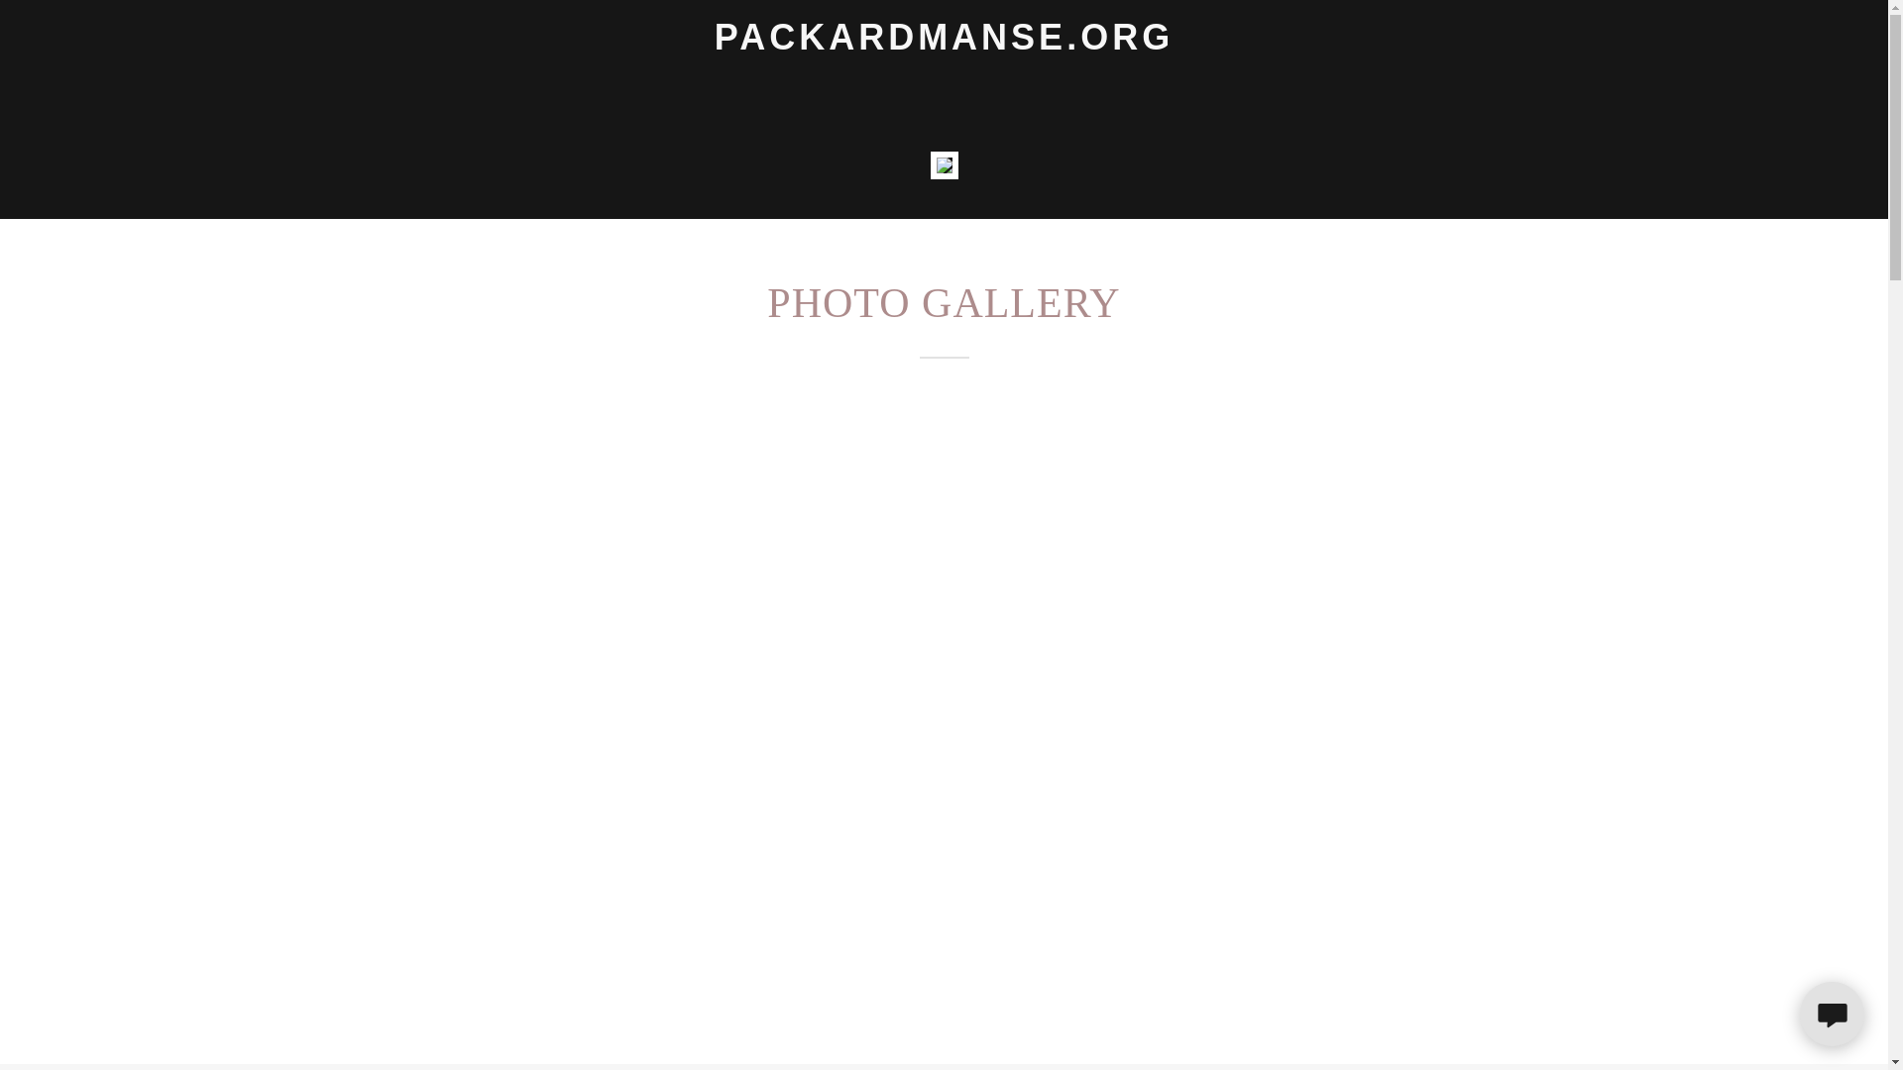  Describe the element at coordinates (944, 44) in the screenshot. I see `PACKARDMANSE.ORG` at that location.